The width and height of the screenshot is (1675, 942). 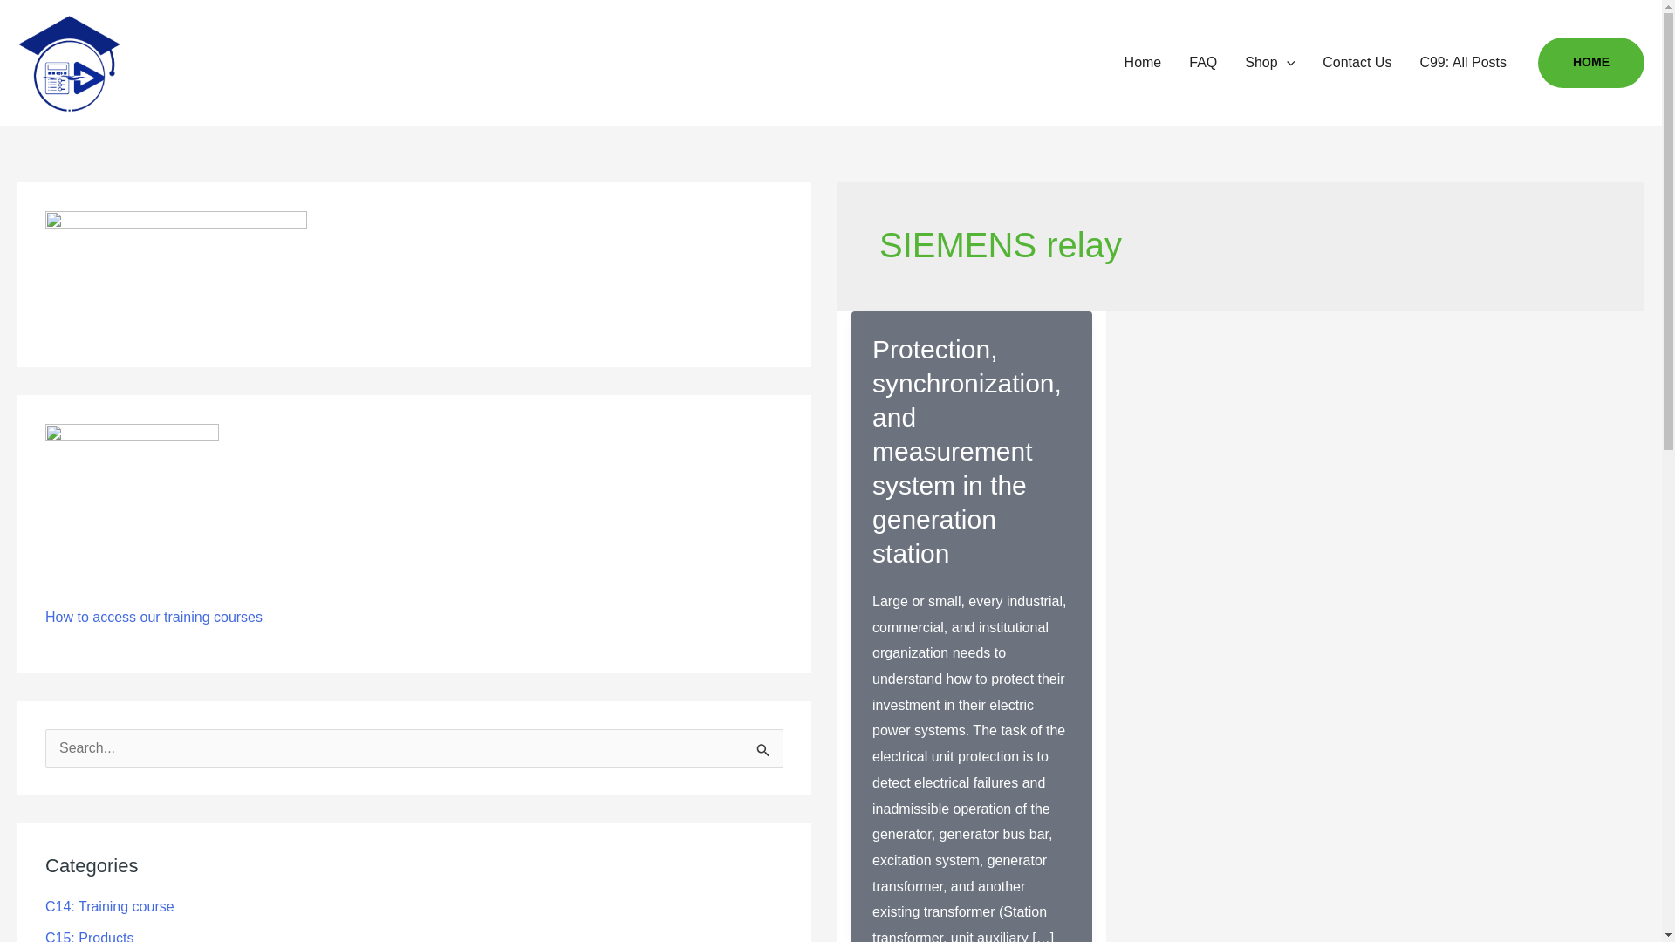 What do you see at coordinates (1203, 62) in the screenshot?
I see `FAQ` at bounding box center [1203, 62].